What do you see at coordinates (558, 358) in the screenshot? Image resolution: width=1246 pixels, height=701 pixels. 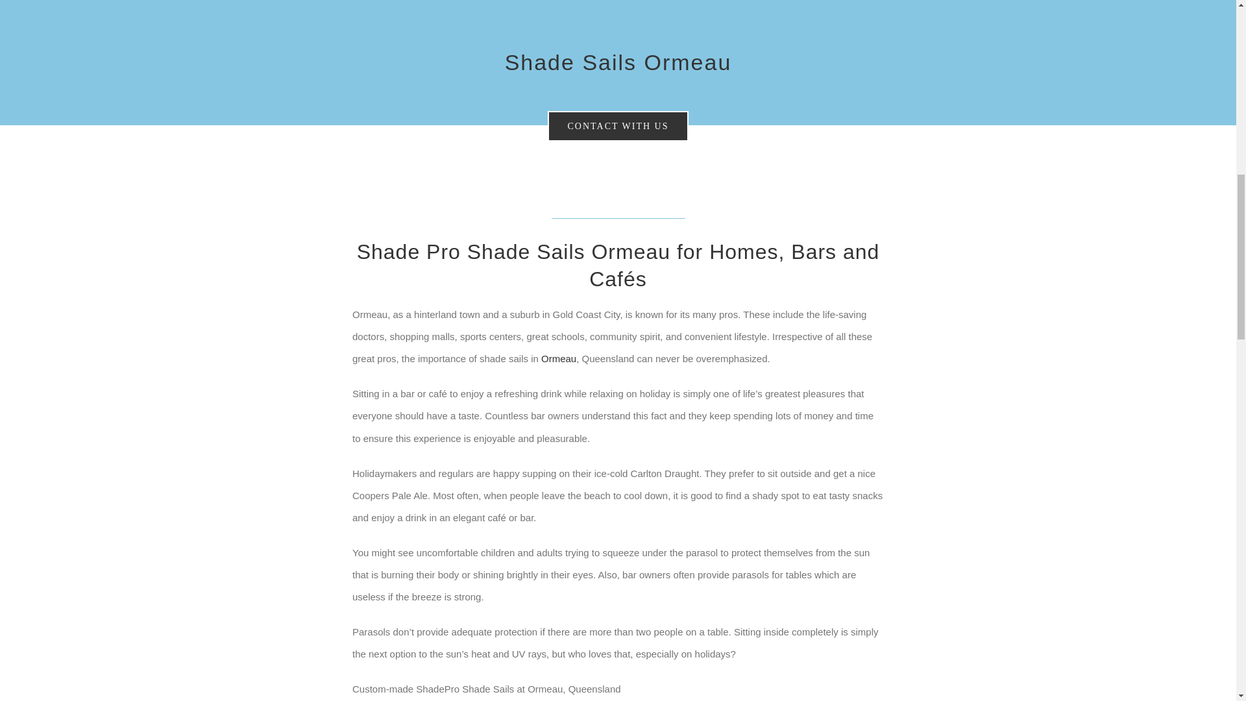 I see `Ormeau` at bounding box center [558, 358].